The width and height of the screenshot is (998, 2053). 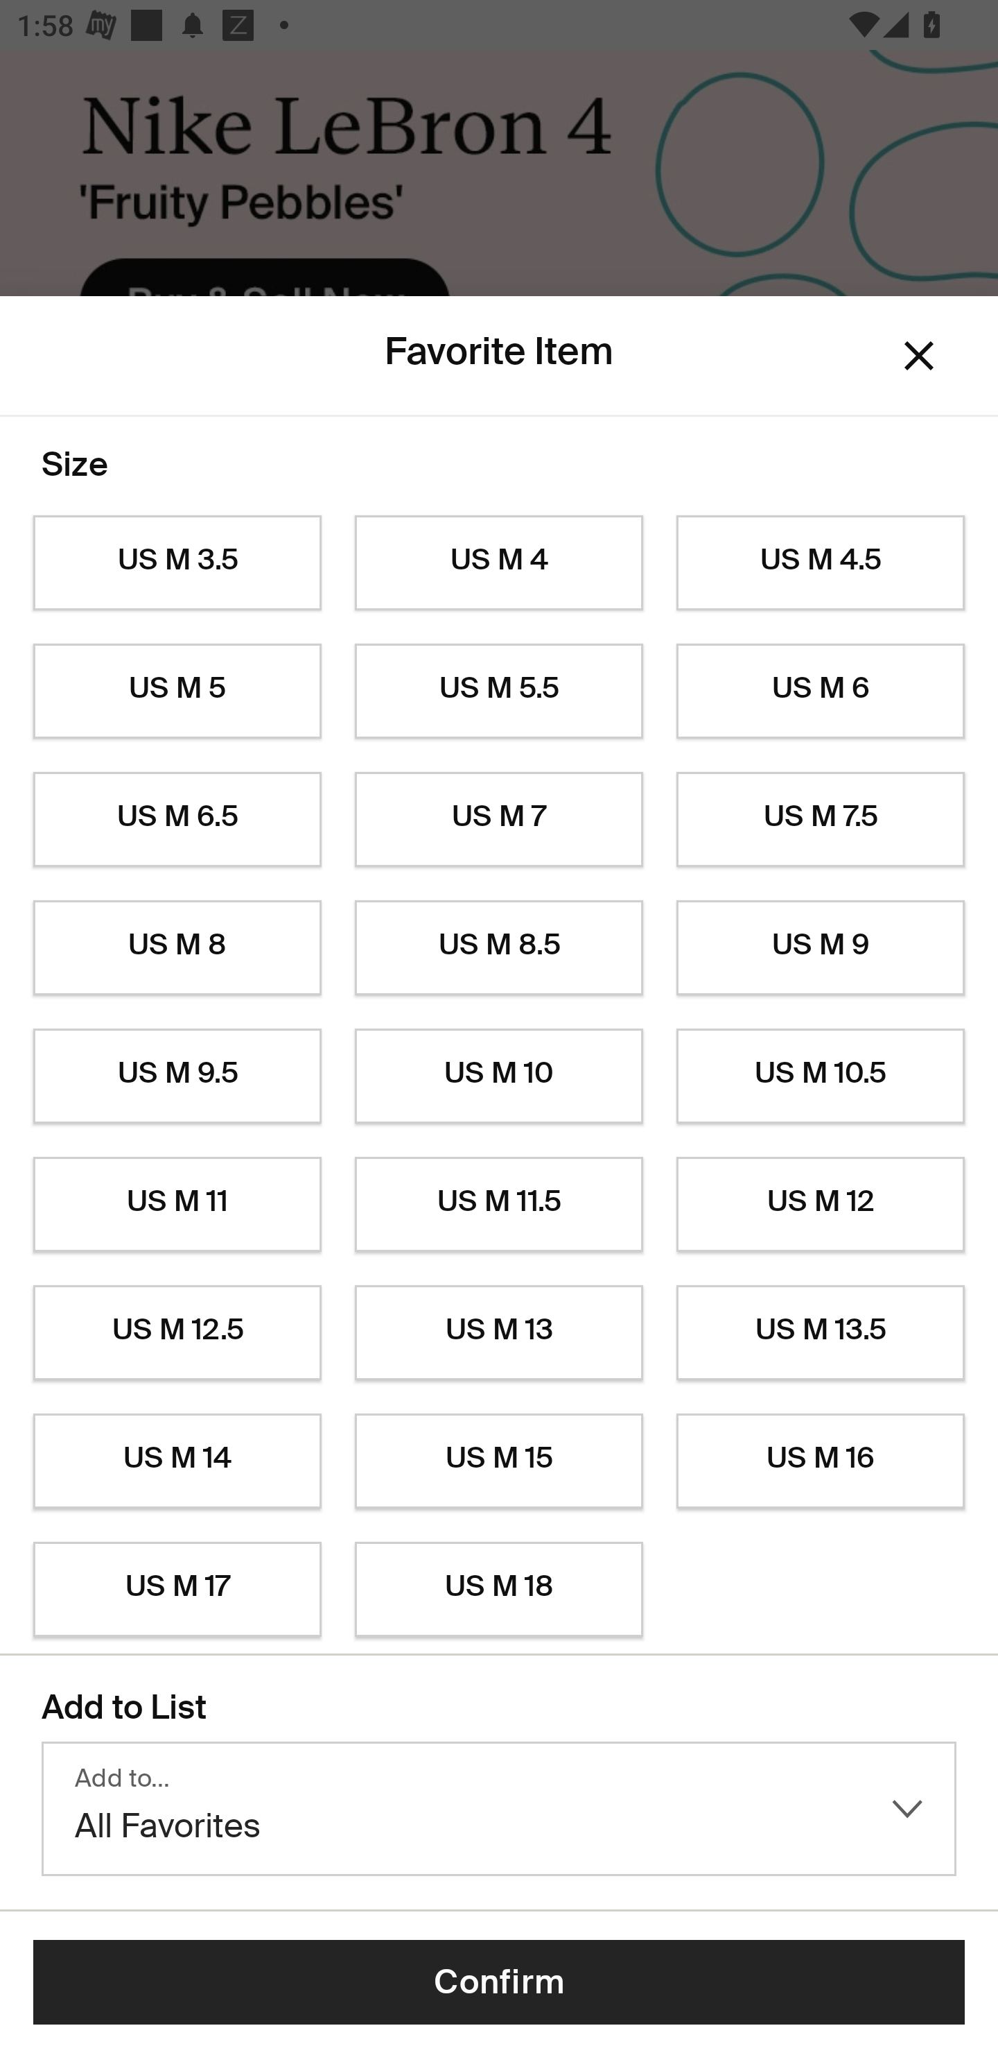 What do you see at coordinates (499, 820) in the screenshot?
I see `US M 7` at bounding box center [499, 820].